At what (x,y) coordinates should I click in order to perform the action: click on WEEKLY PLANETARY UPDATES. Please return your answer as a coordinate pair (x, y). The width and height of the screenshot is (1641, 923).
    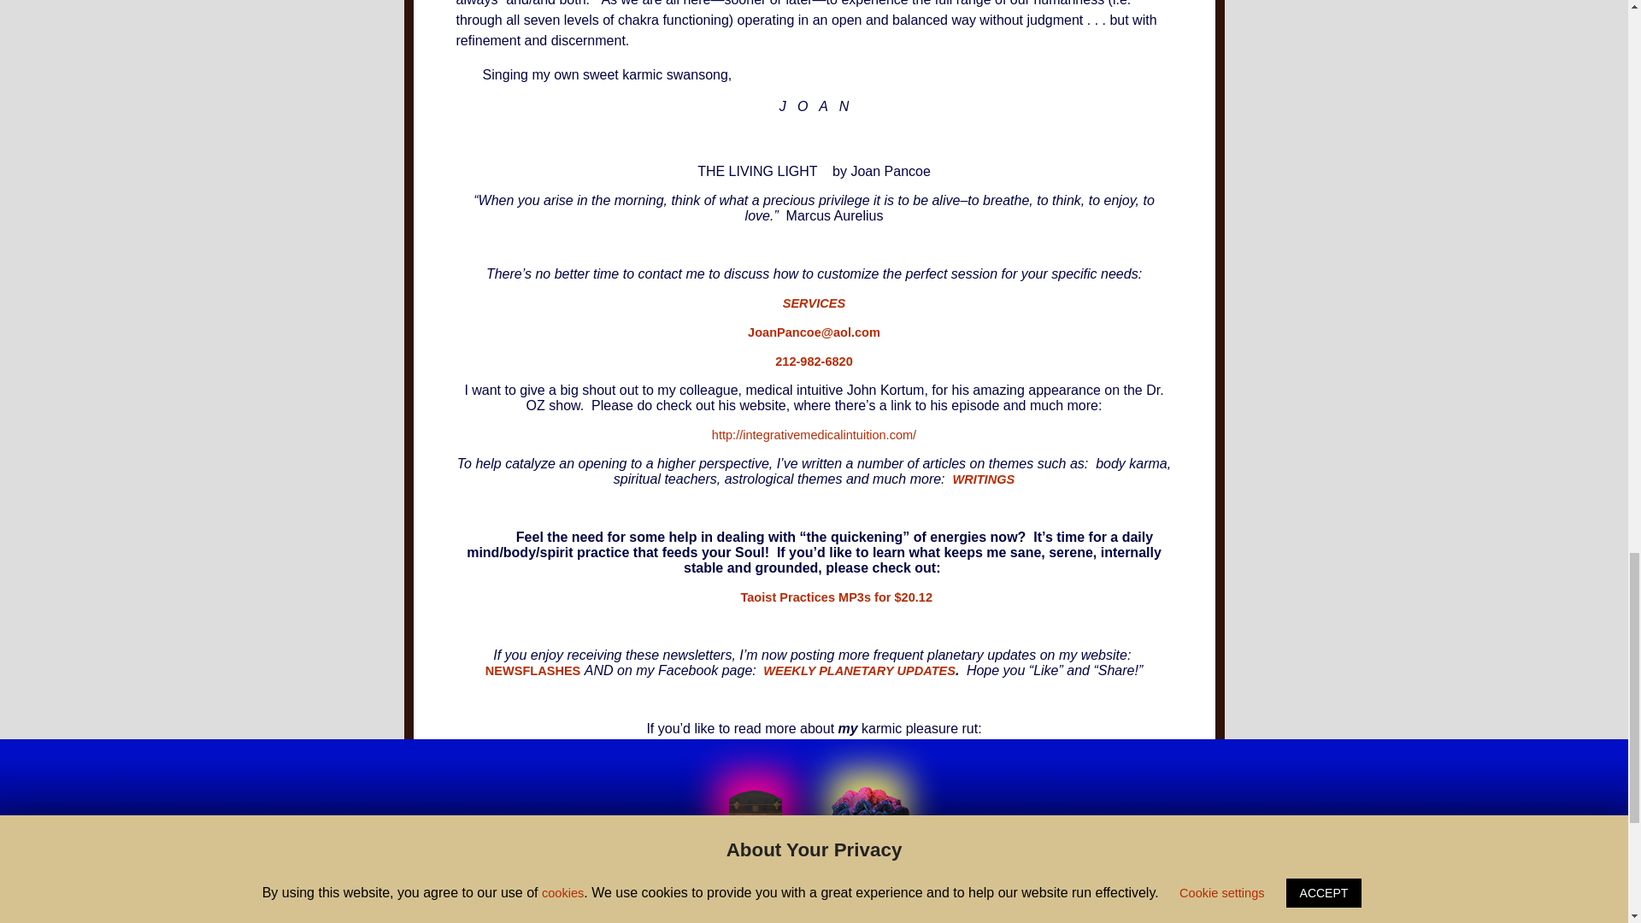
    Looking at the image, I should click on (856, 670).